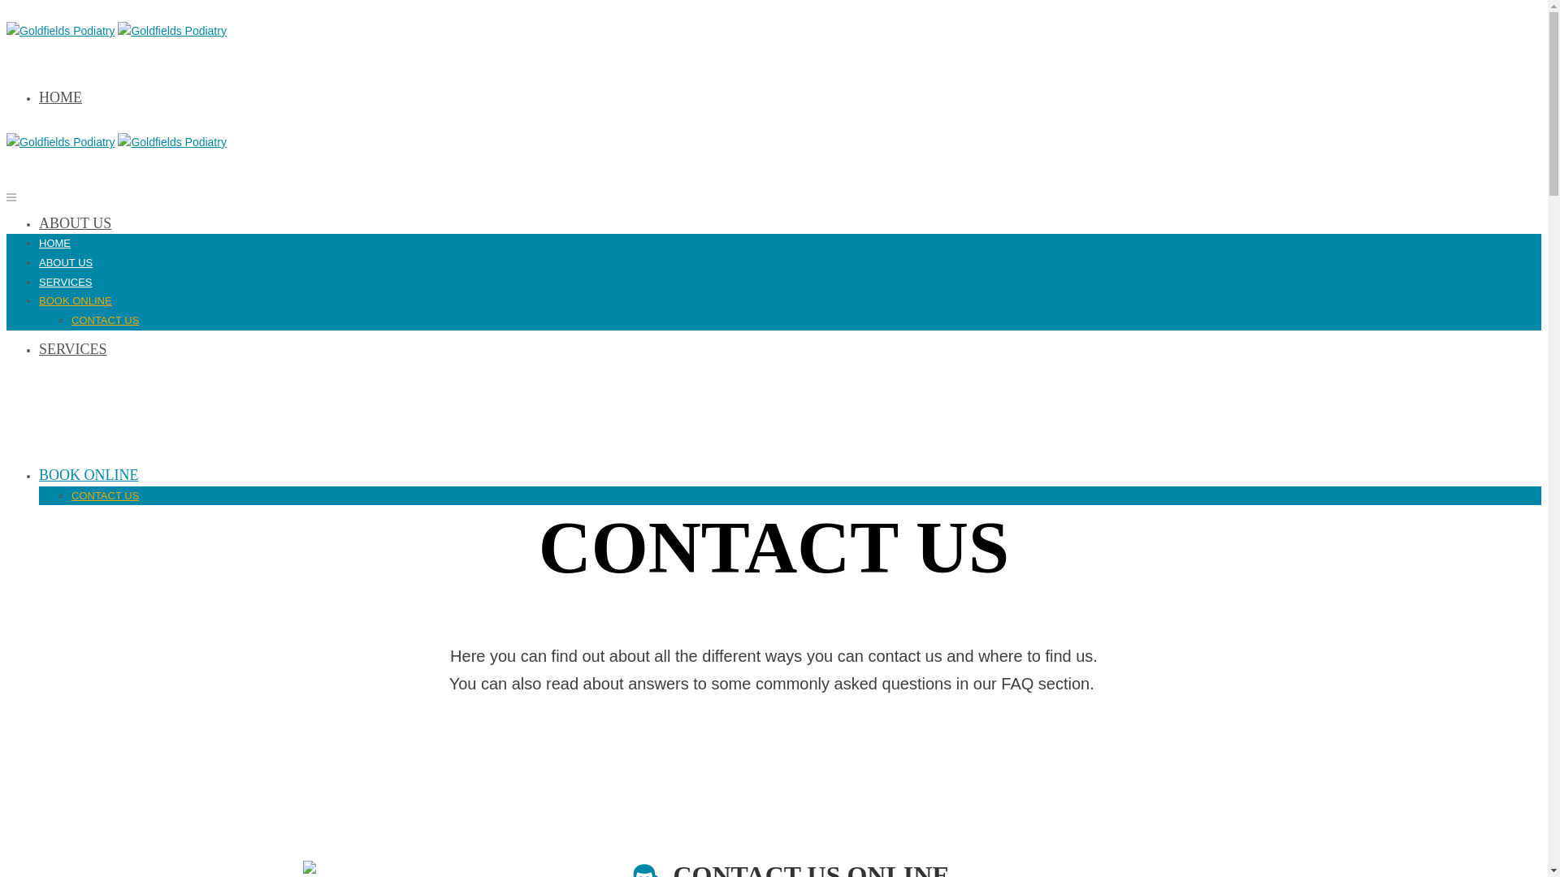 This screenshot has height=877, width=1560. What do you see at coordinates (55, 244) in the screenshot?
I see `HOME` at bounding box center [55, 244].